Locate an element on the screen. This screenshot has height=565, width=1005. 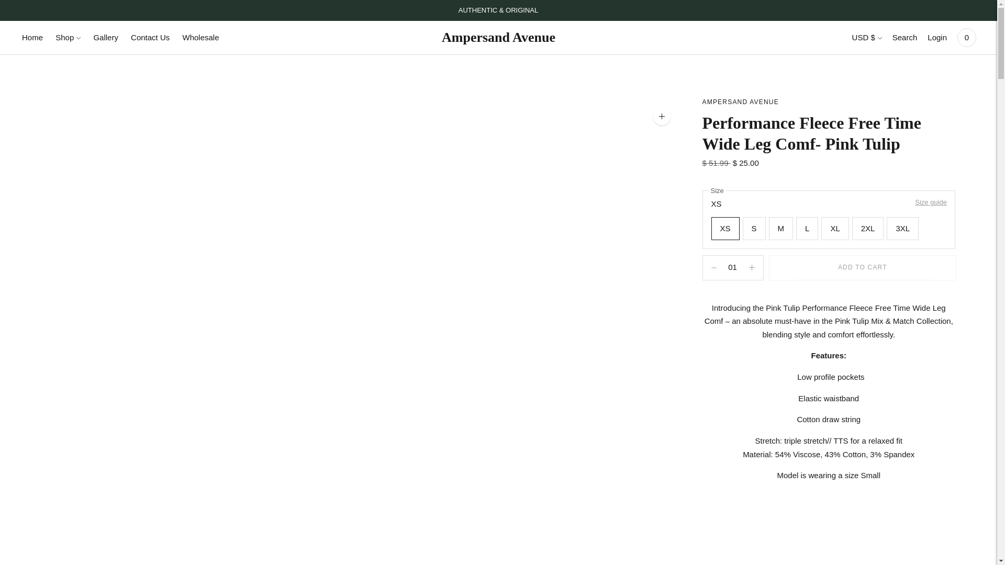
01 is located at coordinates (733, 267).